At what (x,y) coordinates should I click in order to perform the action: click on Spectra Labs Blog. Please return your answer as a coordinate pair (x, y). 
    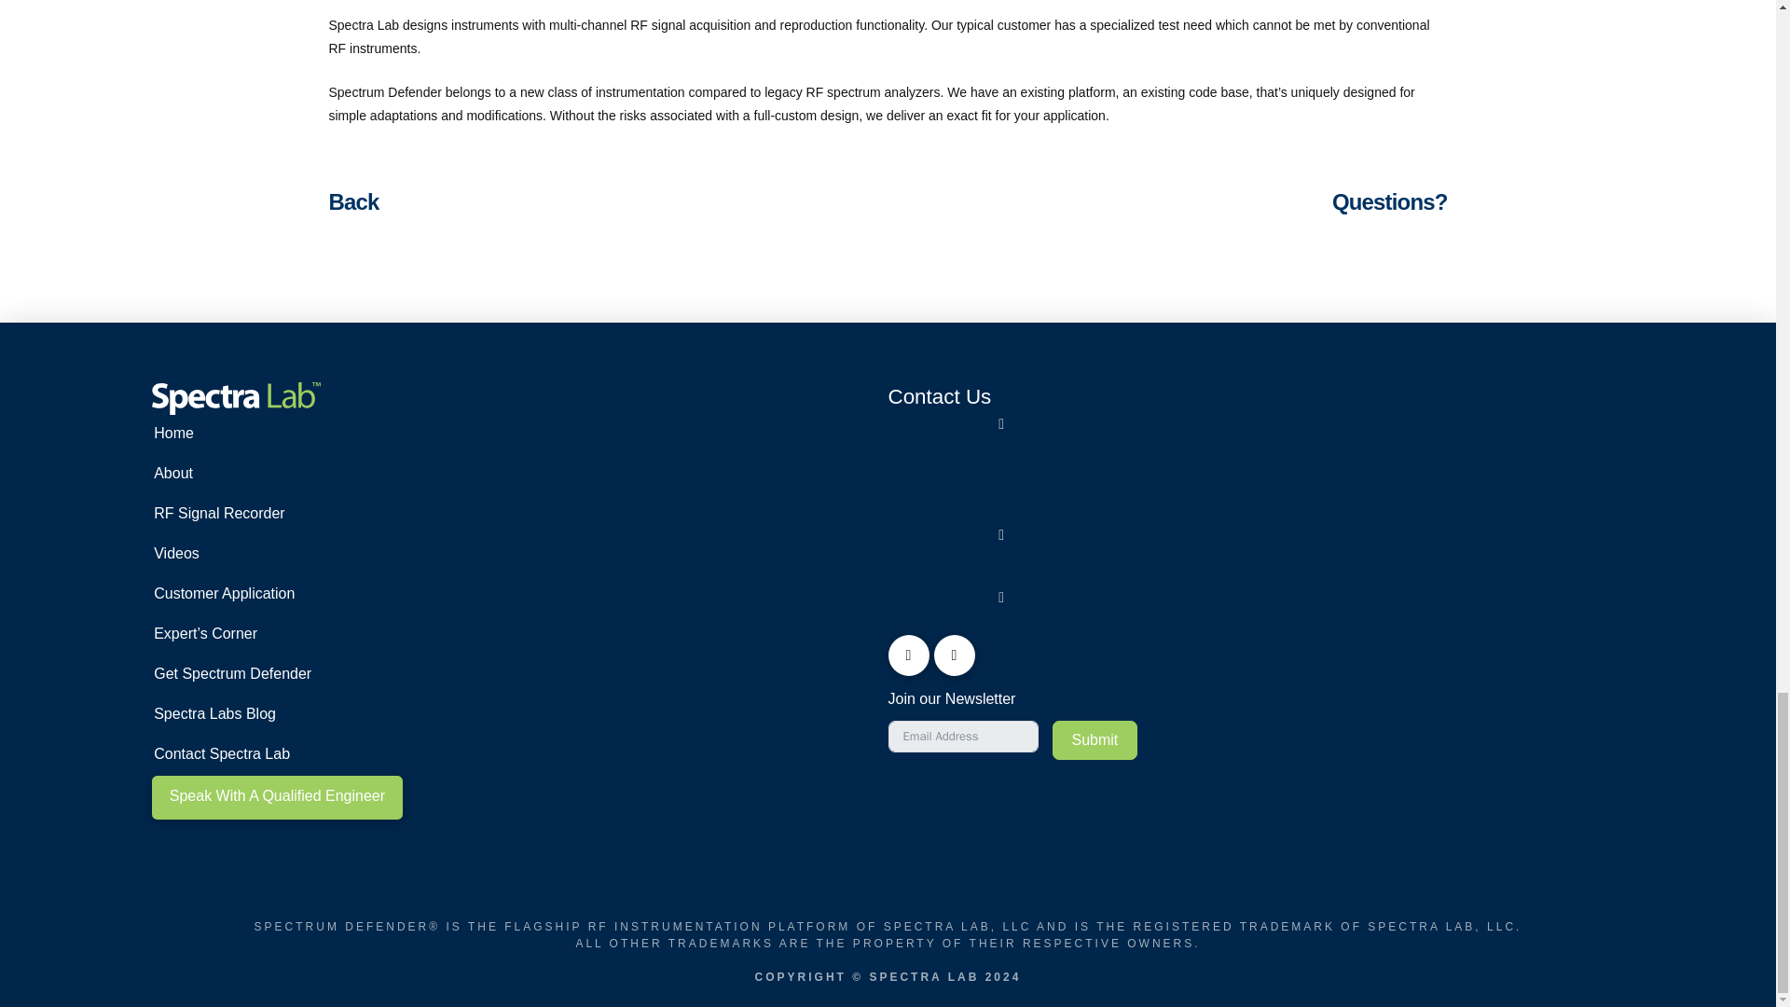
    Looking at the image, I should click on (329, 716).